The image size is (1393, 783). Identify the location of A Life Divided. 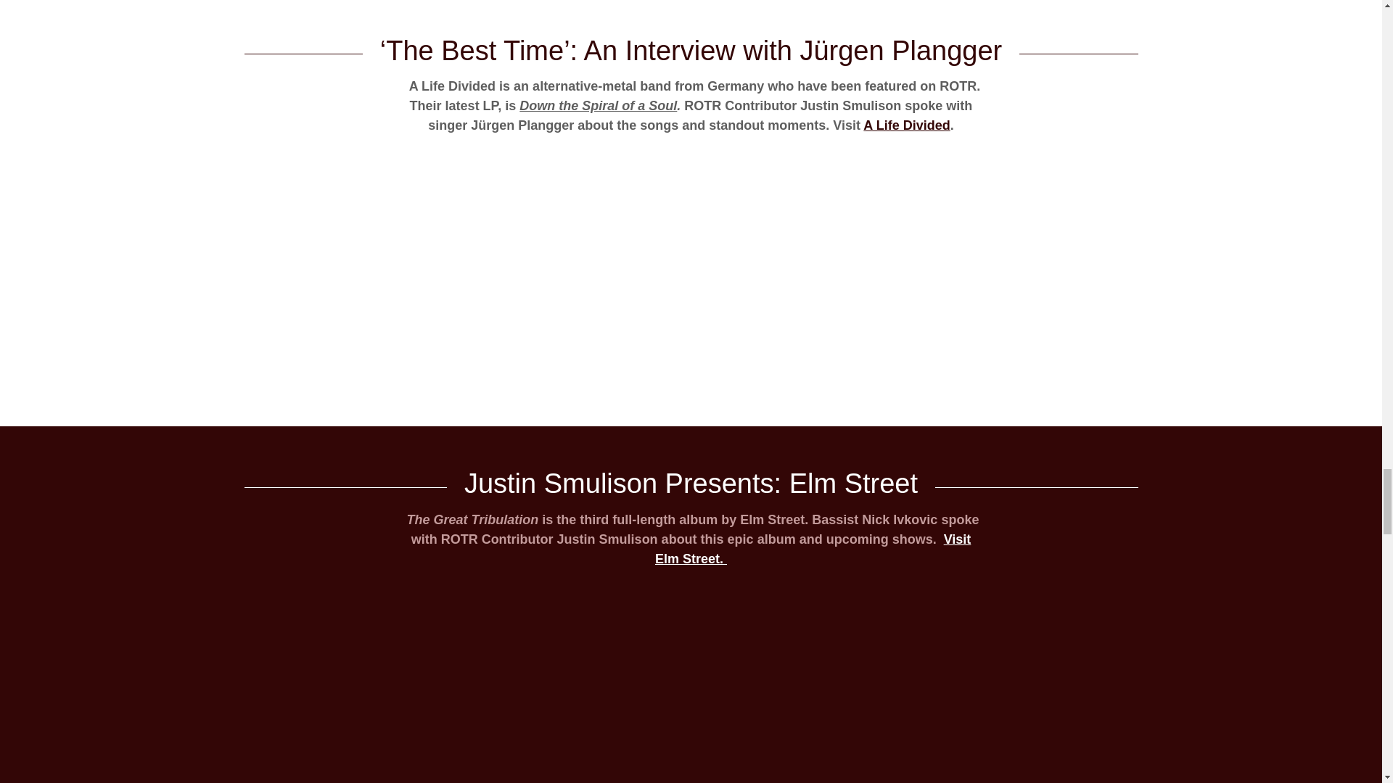
(907, 125).